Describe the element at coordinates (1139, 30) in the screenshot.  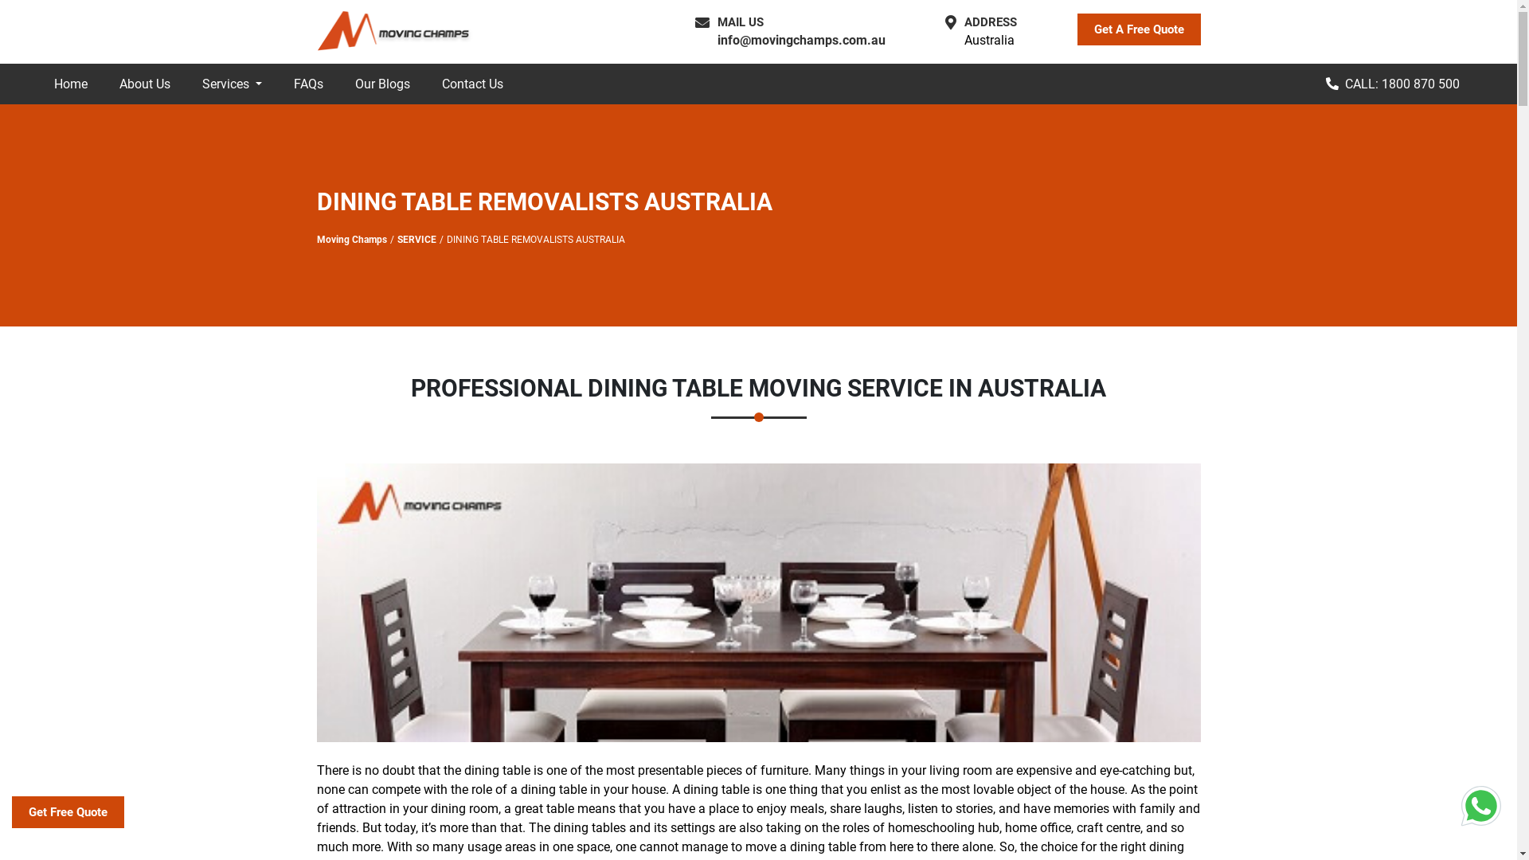
I see `Get A Free Quote` at that location.